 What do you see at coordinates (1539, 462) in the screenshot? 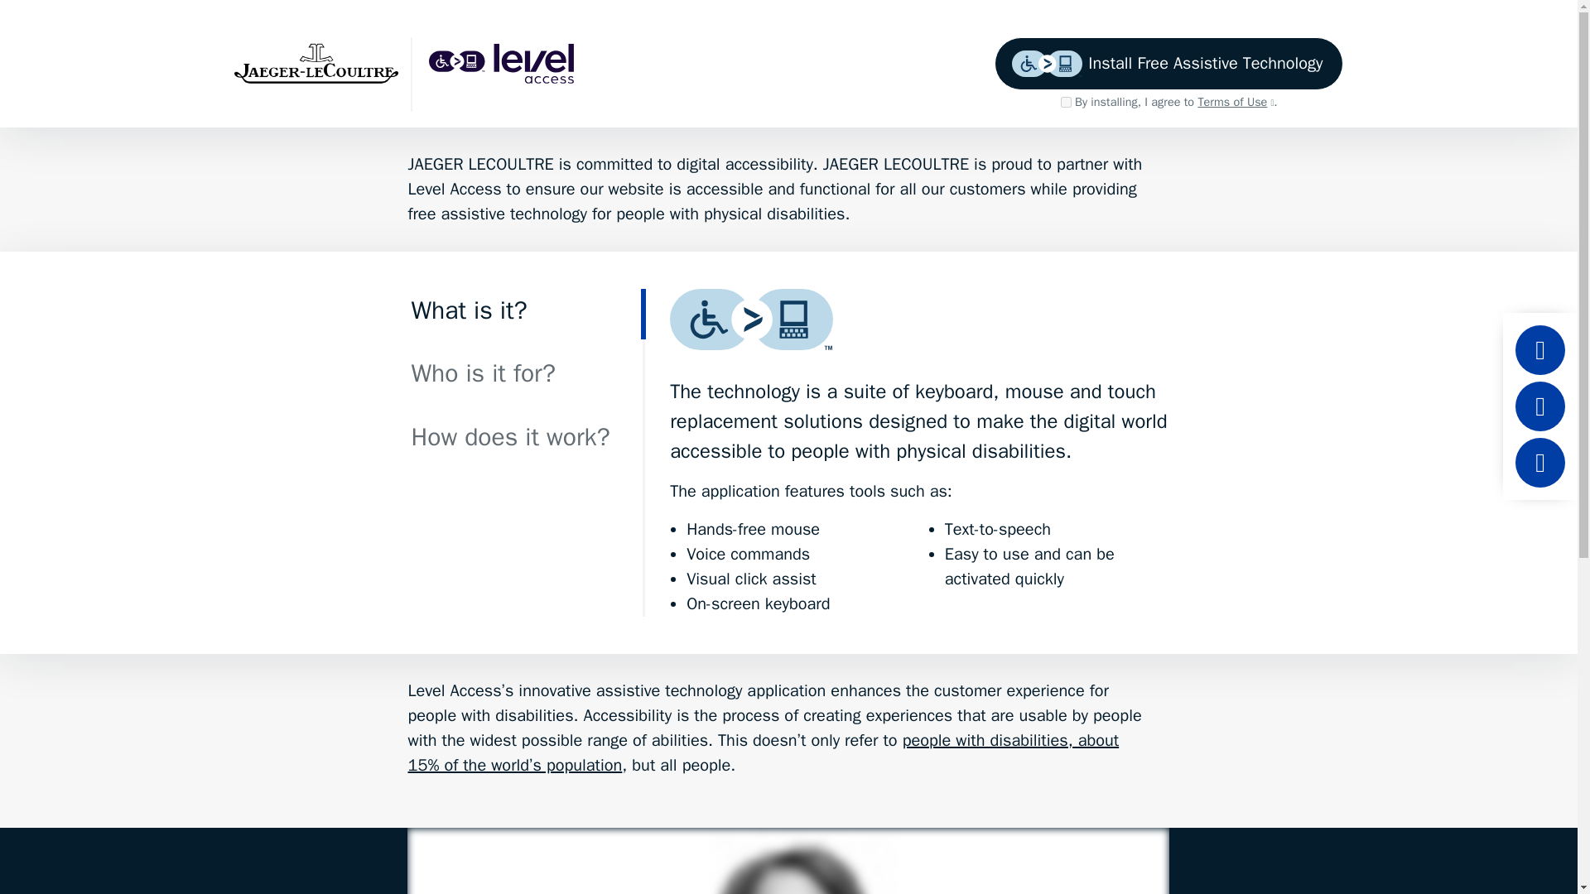
I see `Follow Level Access on X` at bounding box center [1539, 462].